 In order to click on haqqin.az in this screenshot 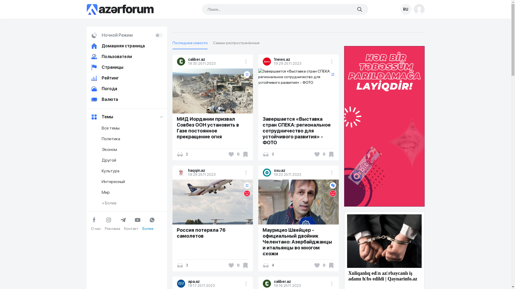, I will do `click(181, 173)`.